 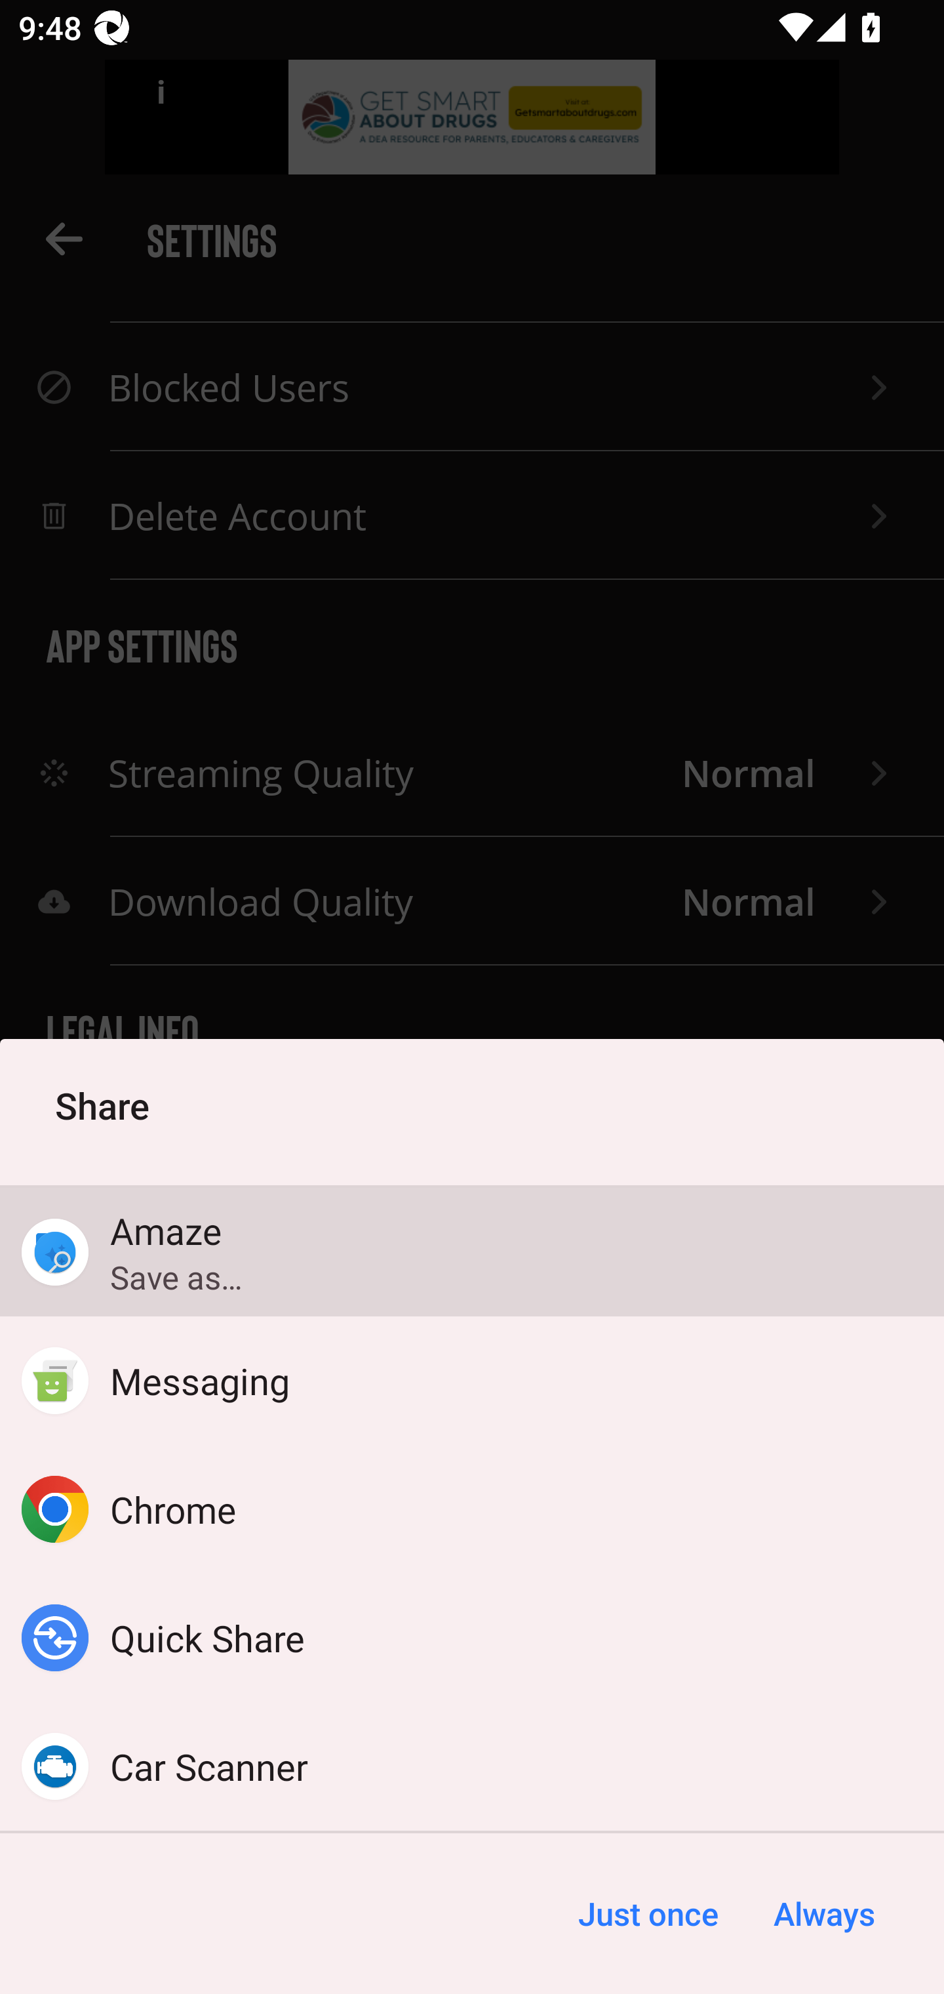 I want to click on Messaging, so click(x=472, y=1381).